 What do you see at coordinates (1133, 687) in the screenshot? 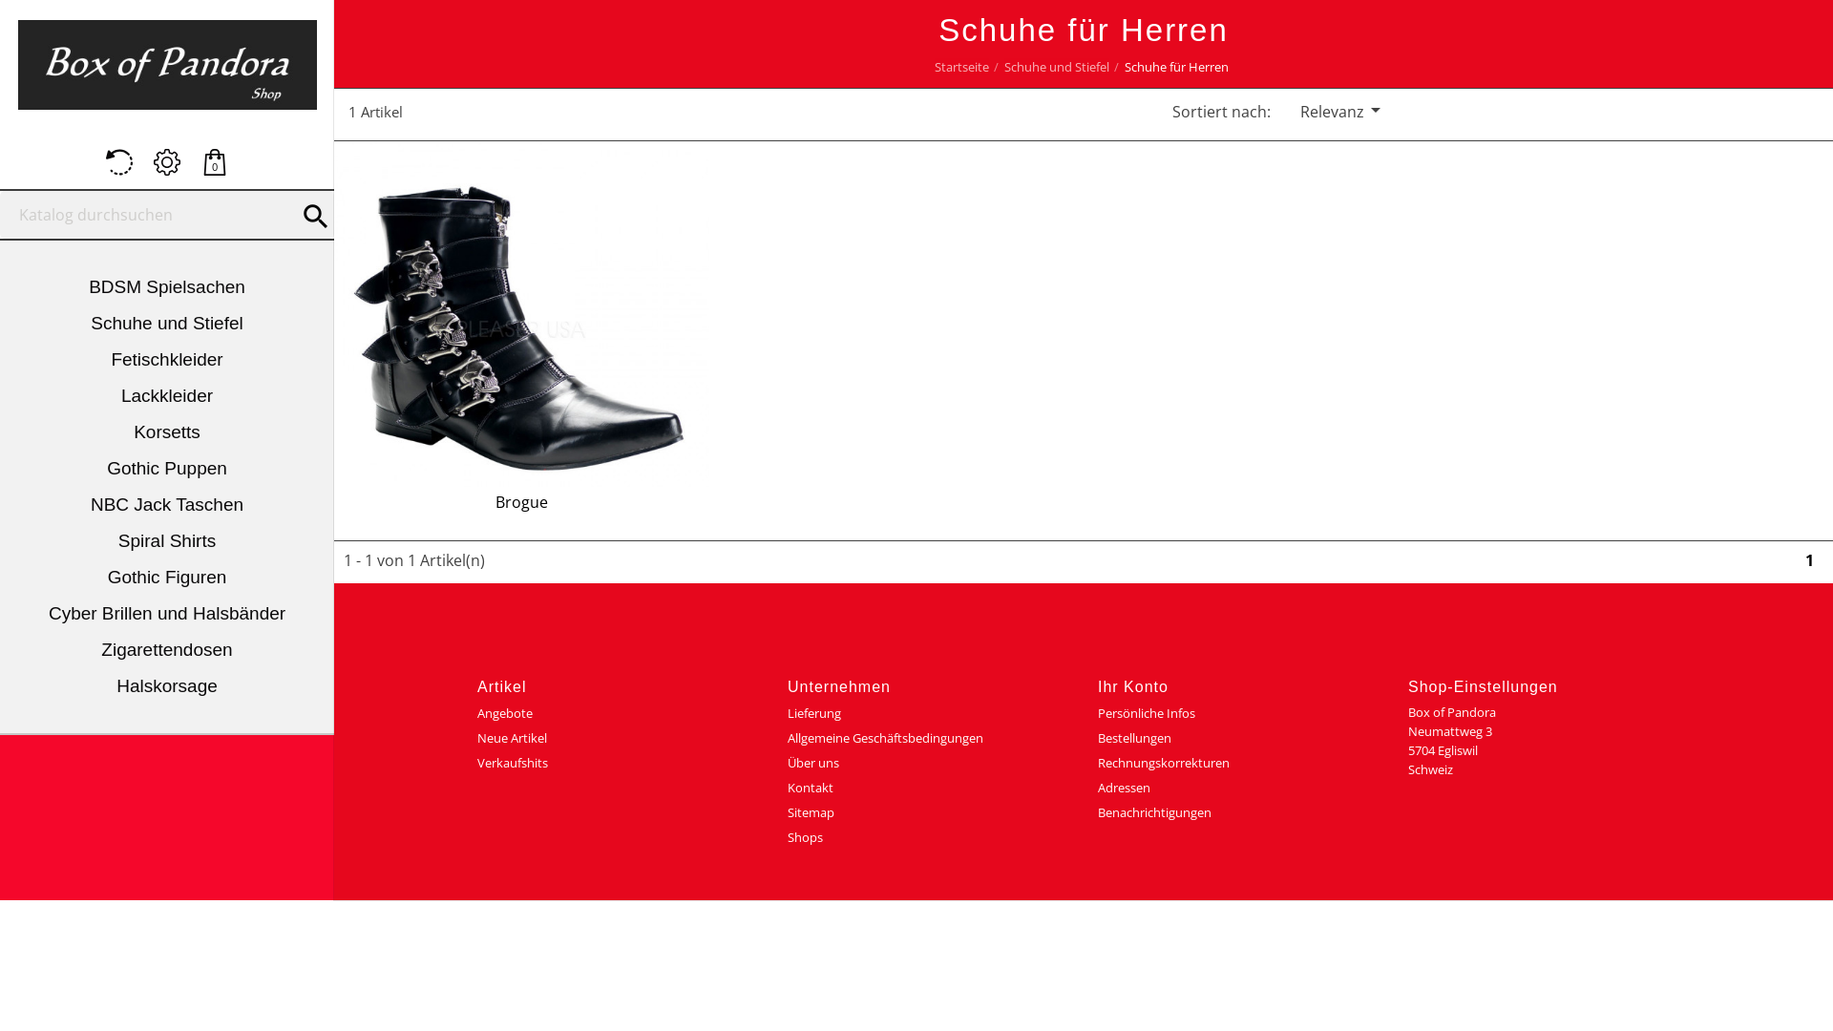
I see `Ihr Konto` at bounding box center [1133, 687].